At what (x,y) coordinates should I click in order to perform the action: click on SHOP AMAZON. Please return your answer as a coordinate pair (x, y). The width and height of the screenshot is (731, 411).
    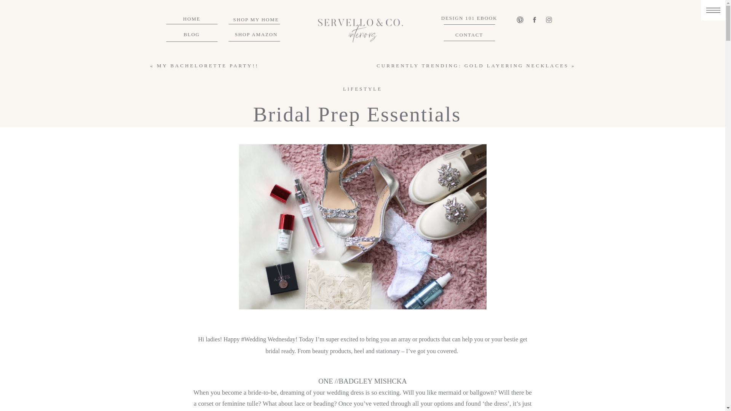
    Looking at the image, I should click on (256, 36).